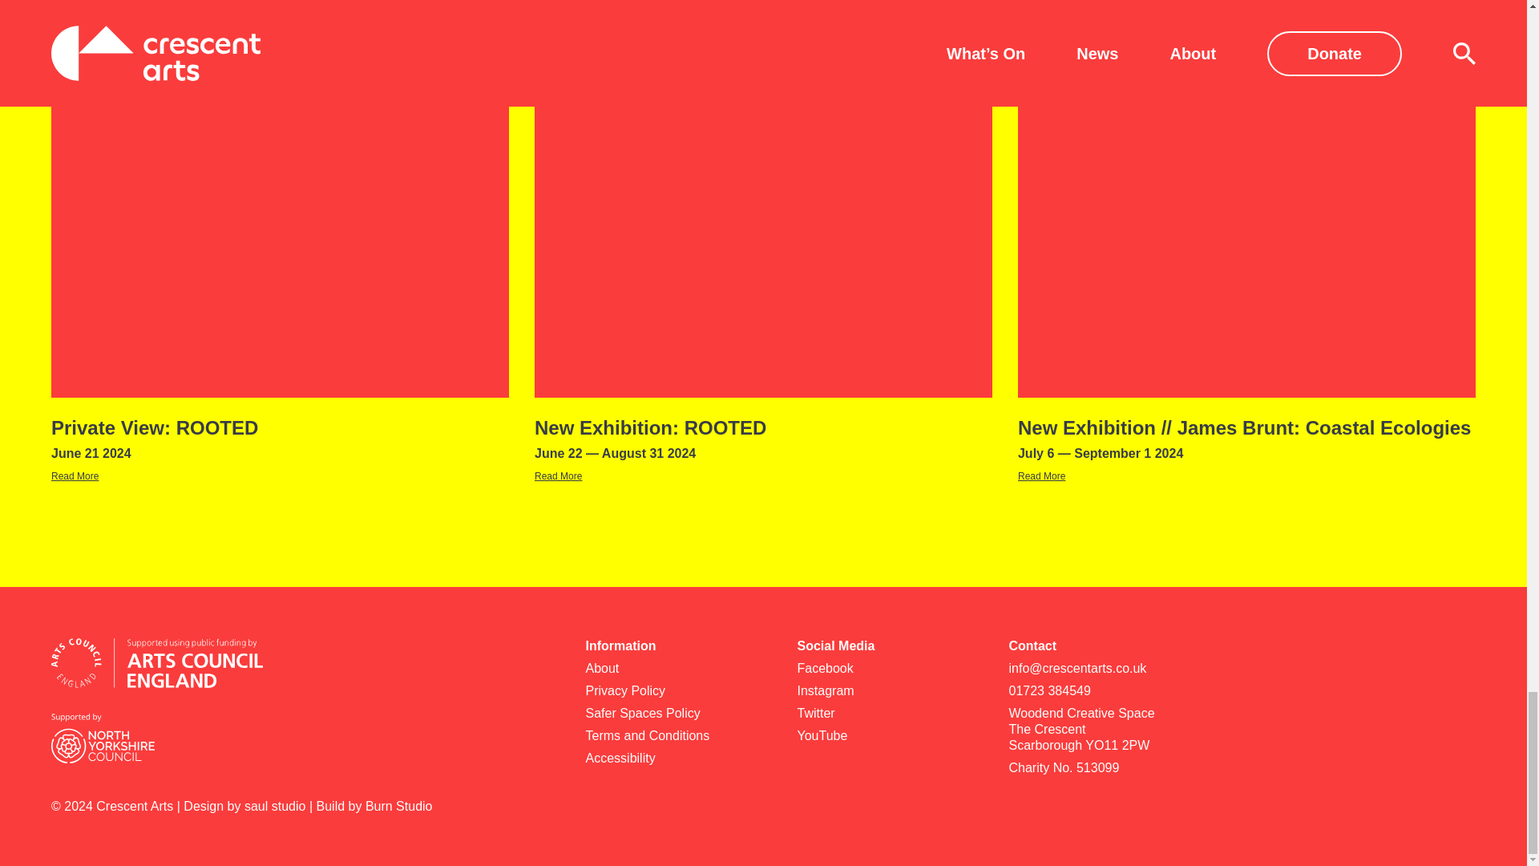  I want to click on Privacy Policy, so click(890, 691).